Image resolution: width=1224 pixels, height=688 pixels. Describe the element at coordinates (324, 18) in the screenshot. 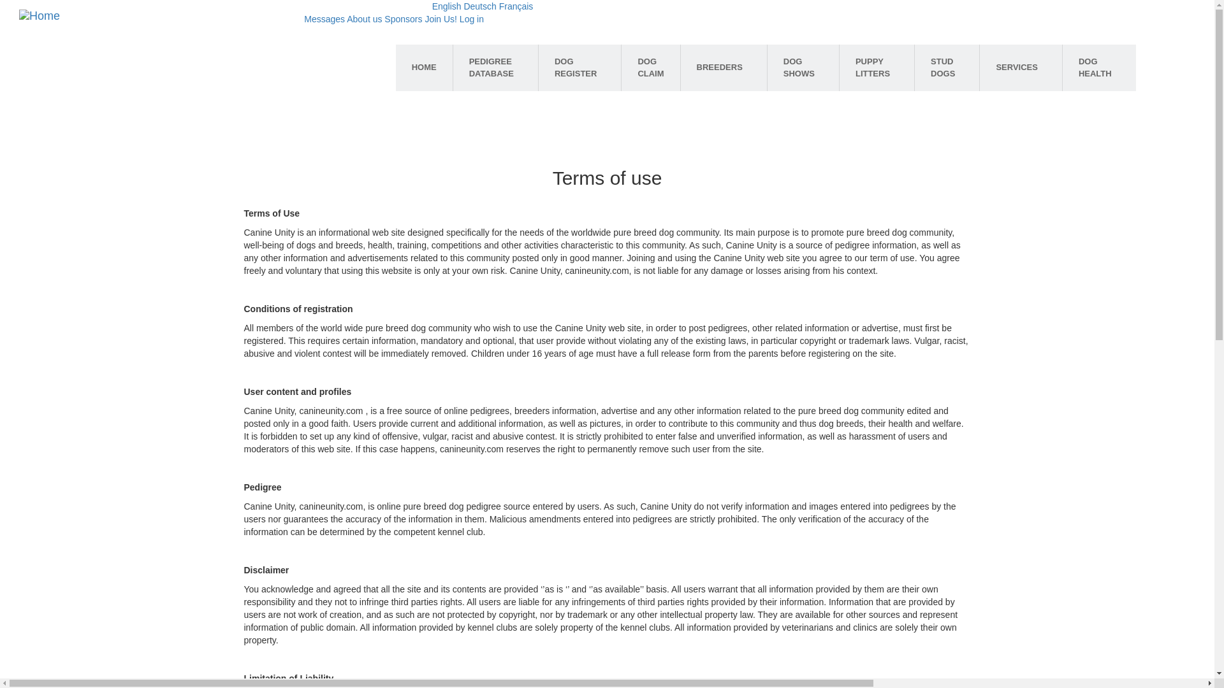

I see `Messages` at that location.